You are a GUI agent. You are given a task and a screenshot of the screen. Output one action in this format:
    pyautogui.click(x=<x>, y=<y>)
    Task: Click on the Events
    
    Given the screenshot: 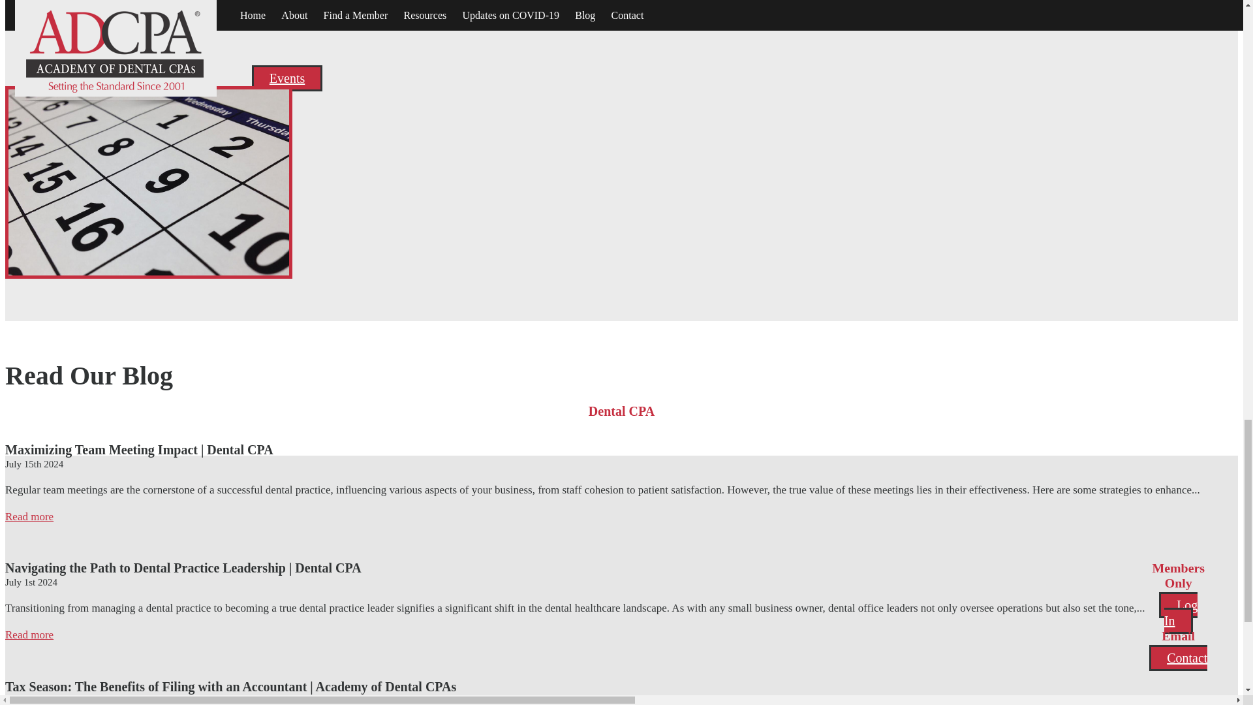 What is the action you would take?
    pyautogui.click(x=286, y=78)
    